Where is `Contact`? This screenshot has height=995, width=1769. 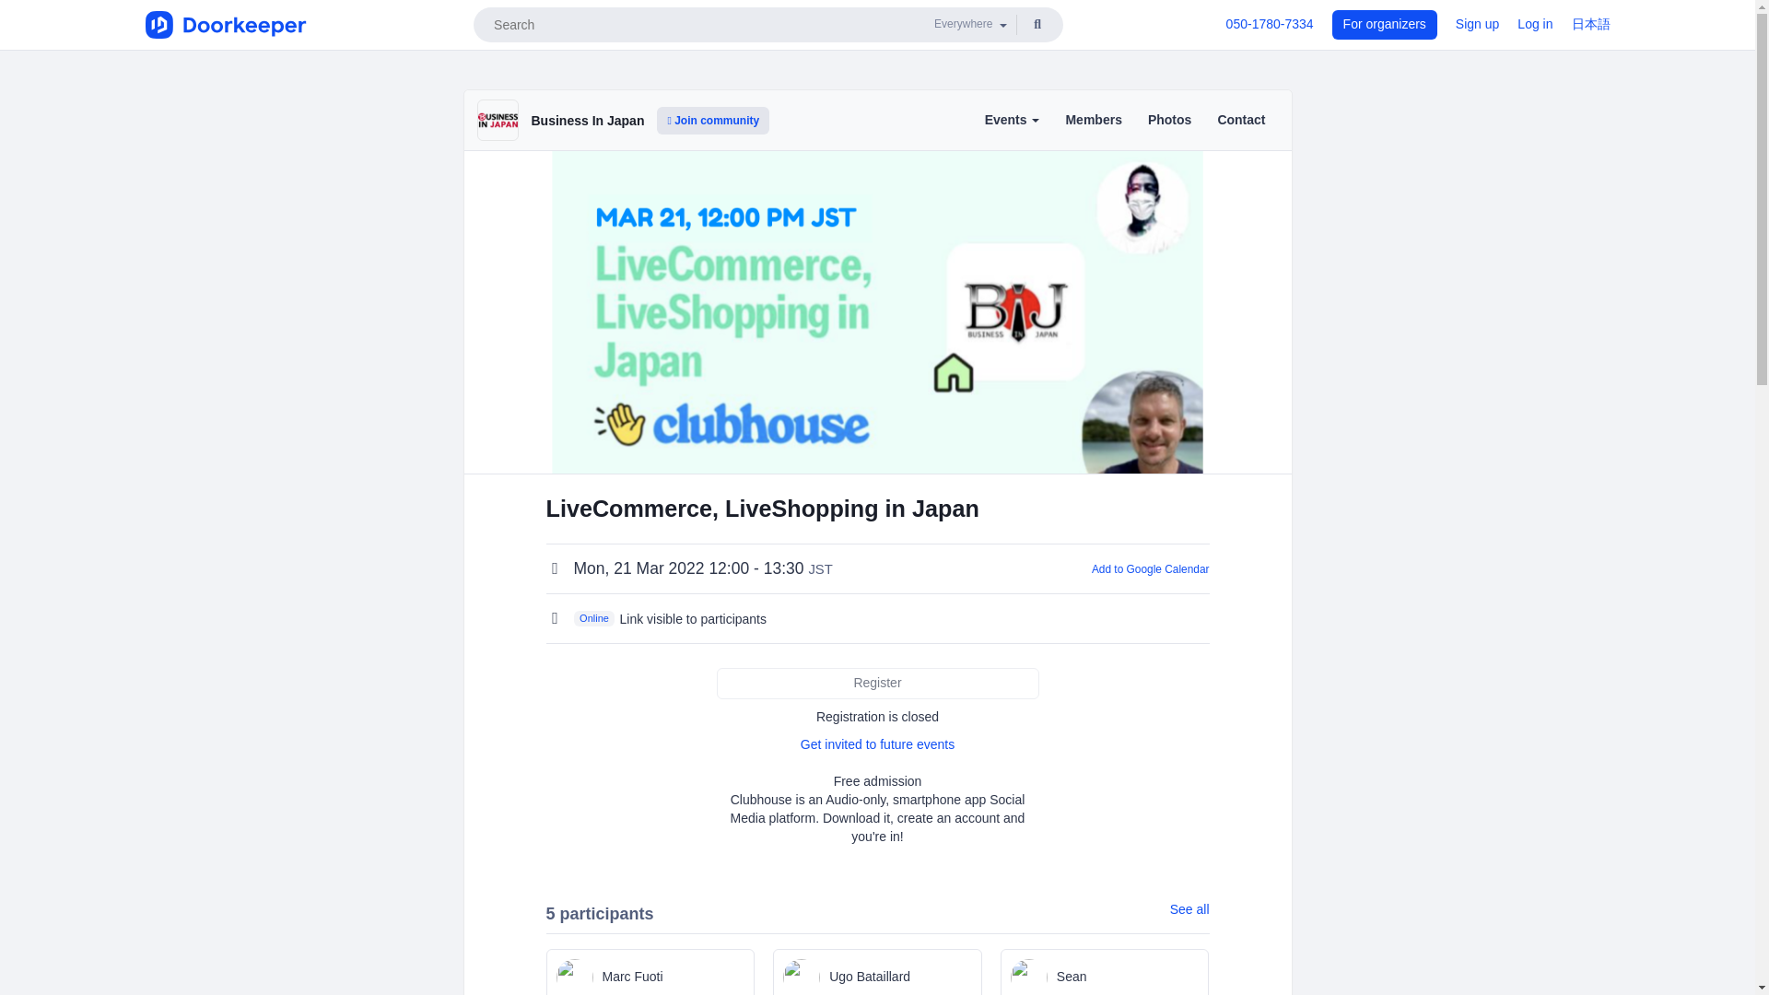 Contact is located at coordinates (1240, 122).